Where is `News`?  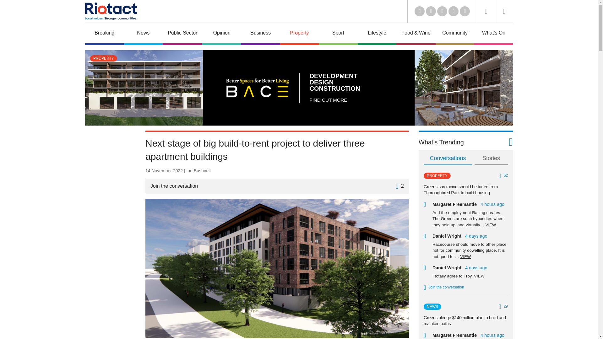
News is located at coordinates (143, 34).